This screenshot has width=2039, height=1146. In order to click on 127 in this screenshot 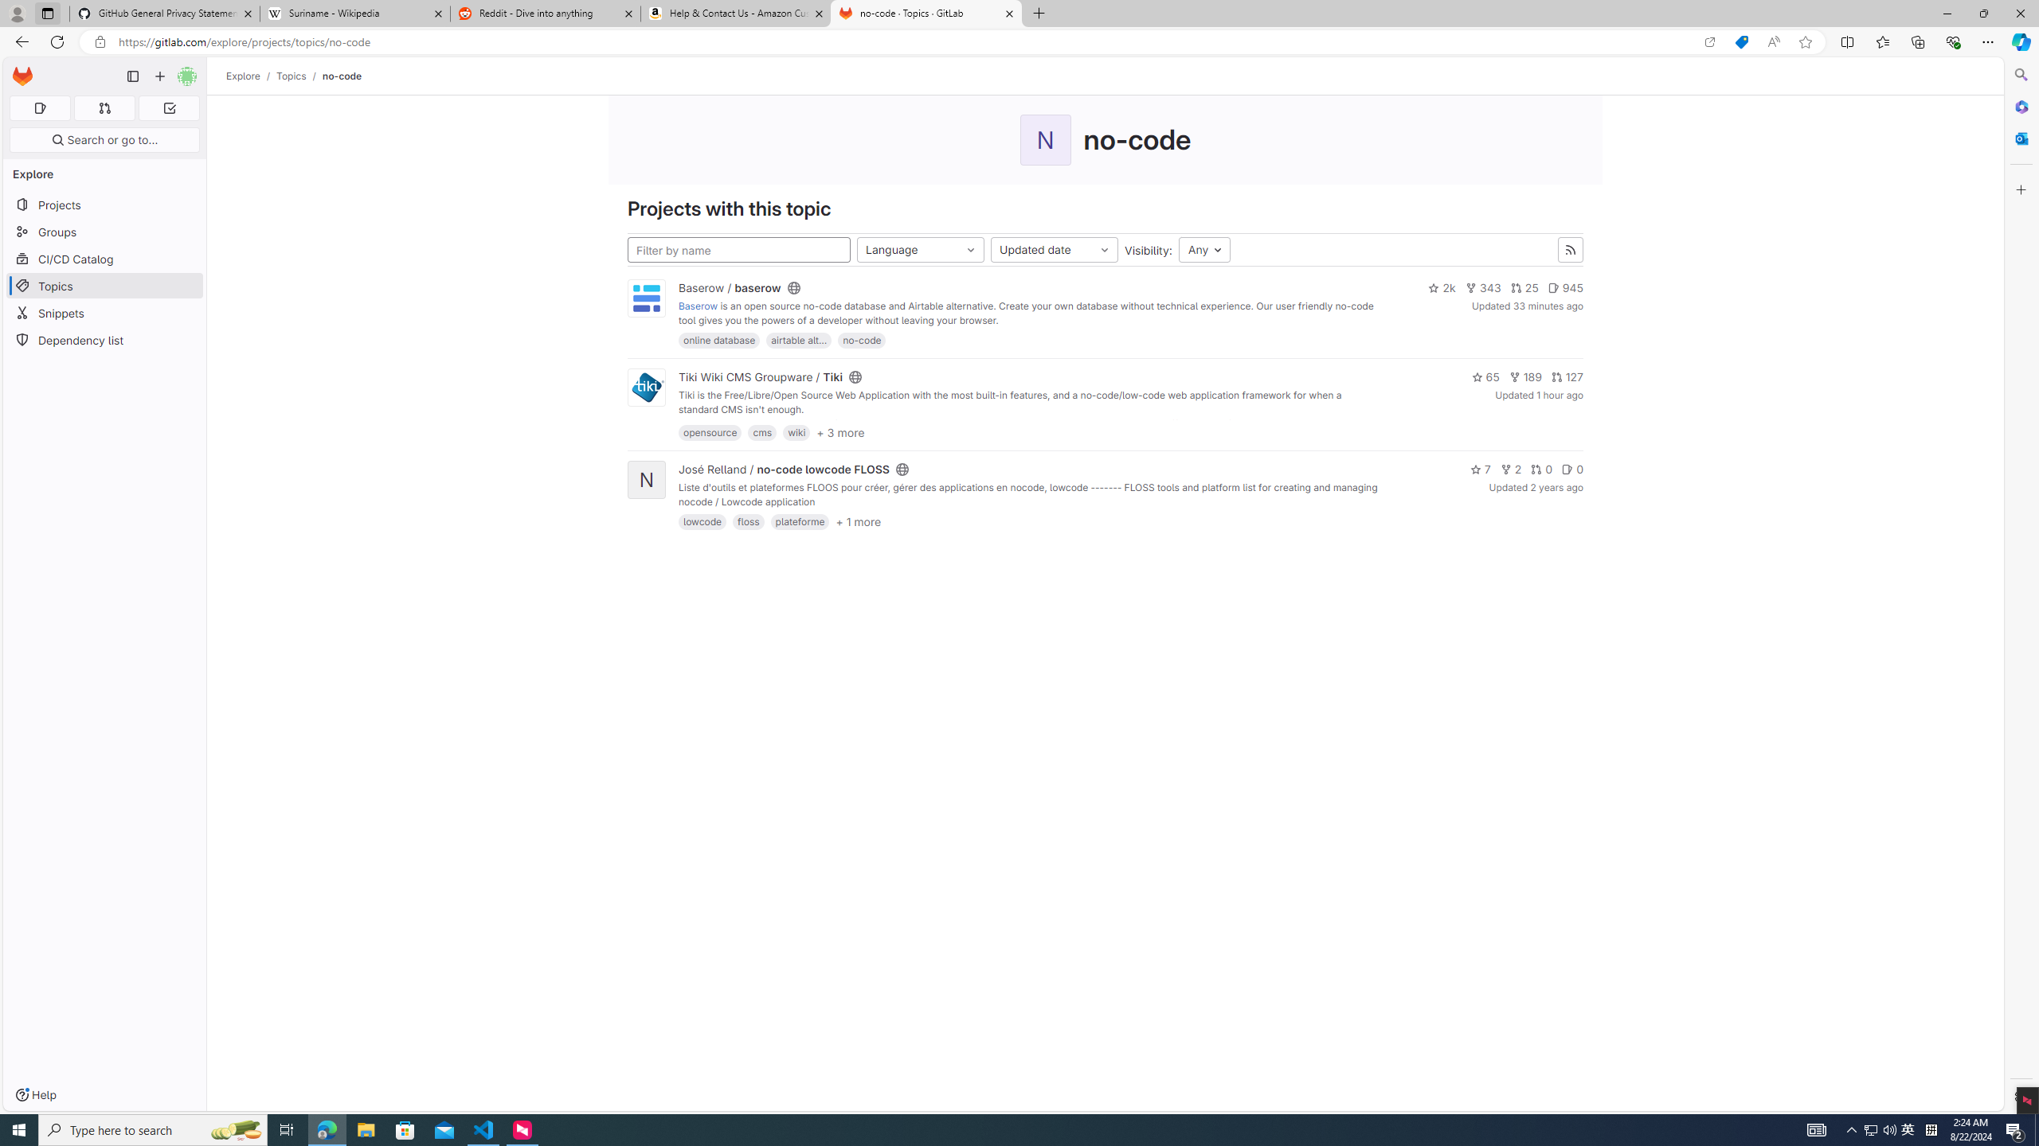, I will do `click(1567, 377)`.